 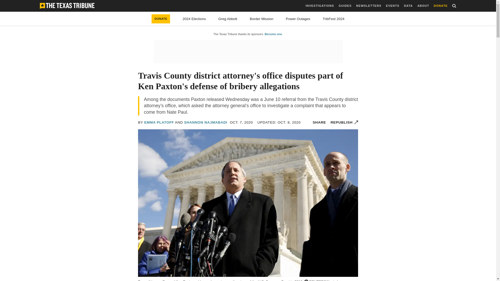 What do you see at coordinates (392, 6) in the screenshot?
I see `EVENTS` at bounding box center [392, 6].